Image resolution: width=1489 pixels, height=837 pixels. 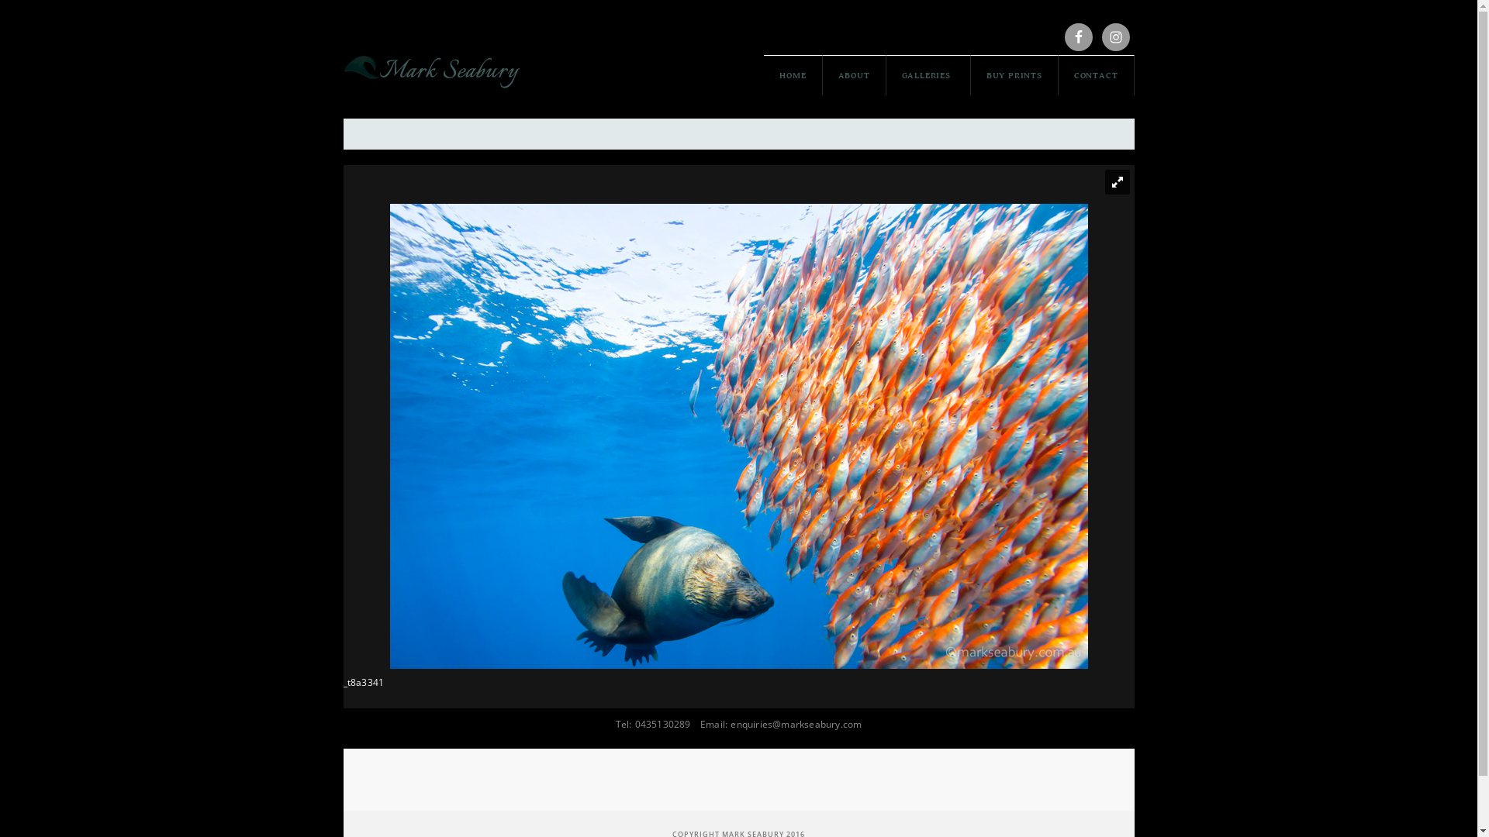 What do you see at coordinates (855, 75) in the screenshot?
I see `ABOUT` at bounding box center [855, 75].